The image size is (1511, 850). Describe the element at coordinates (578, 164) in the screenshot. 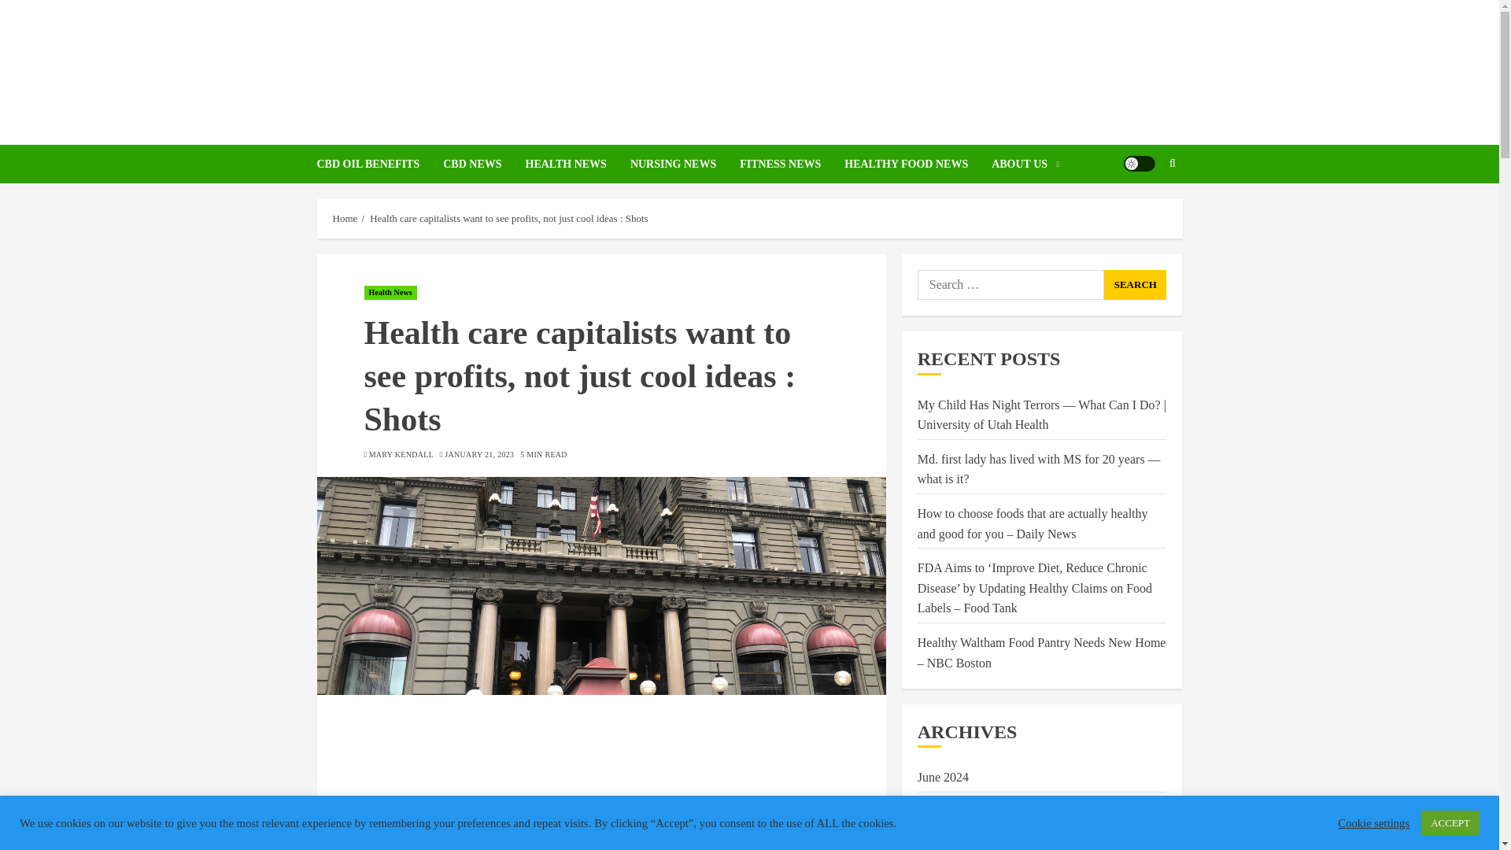

I see `HEALTH NEWS` at that location.